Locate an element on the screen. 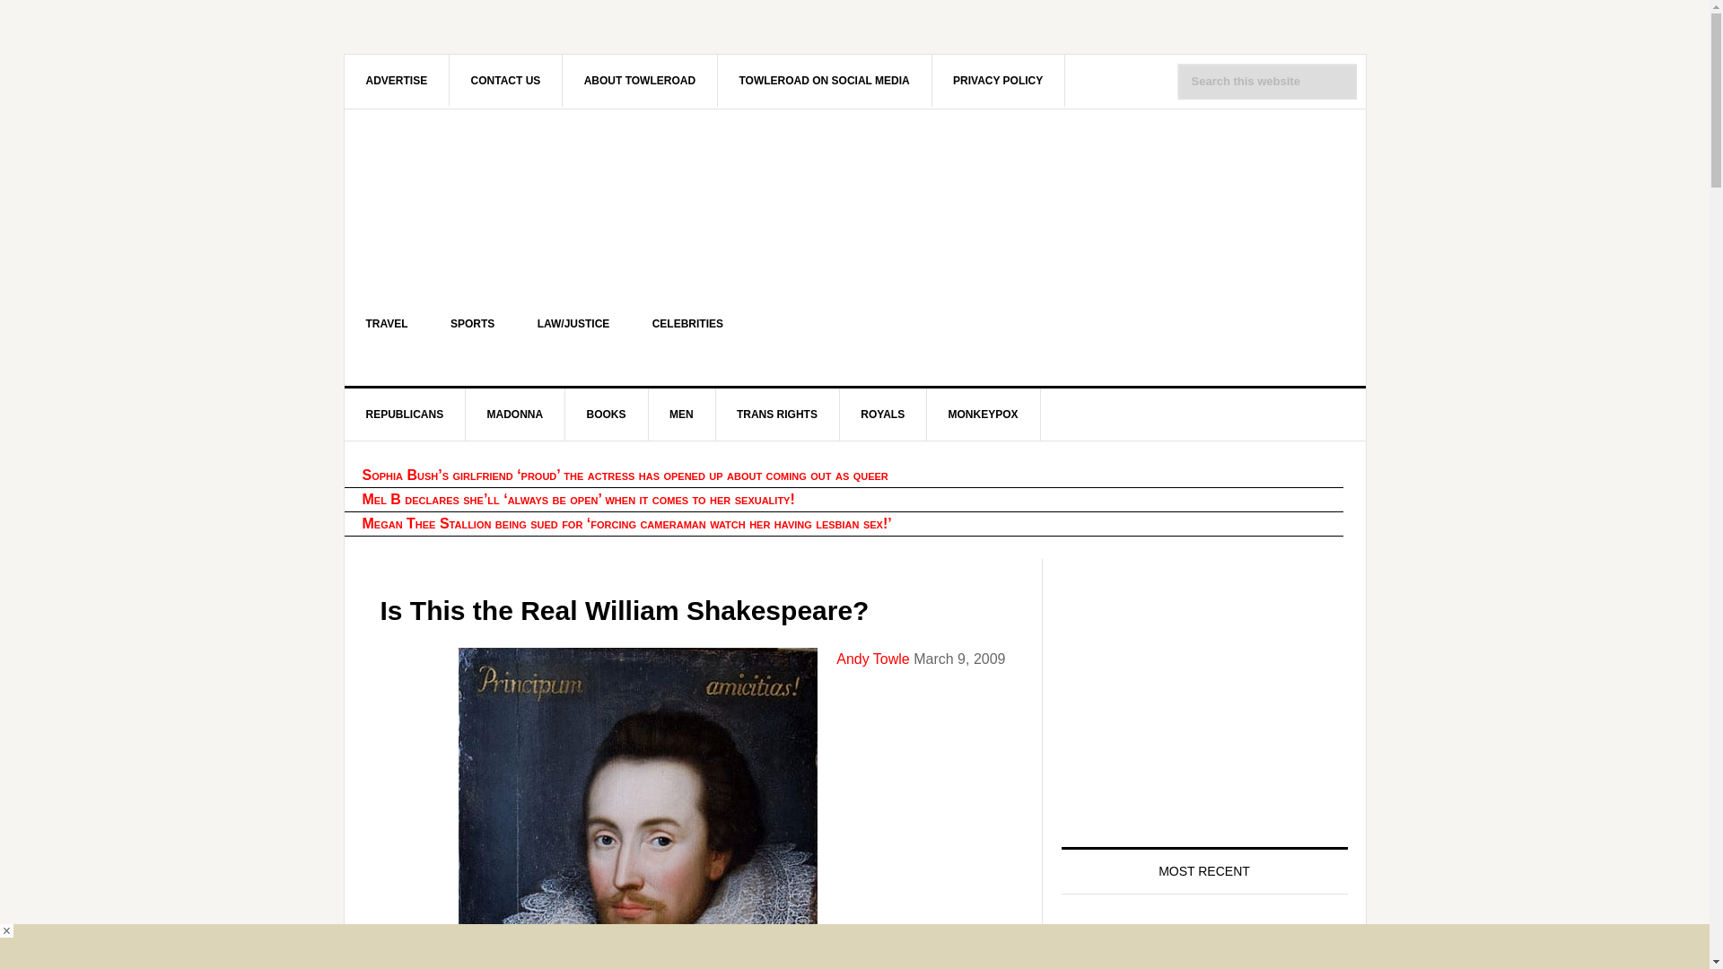 The image size is (1723, 969). TRANS RIGHTS is located at coordinates (777, 414).